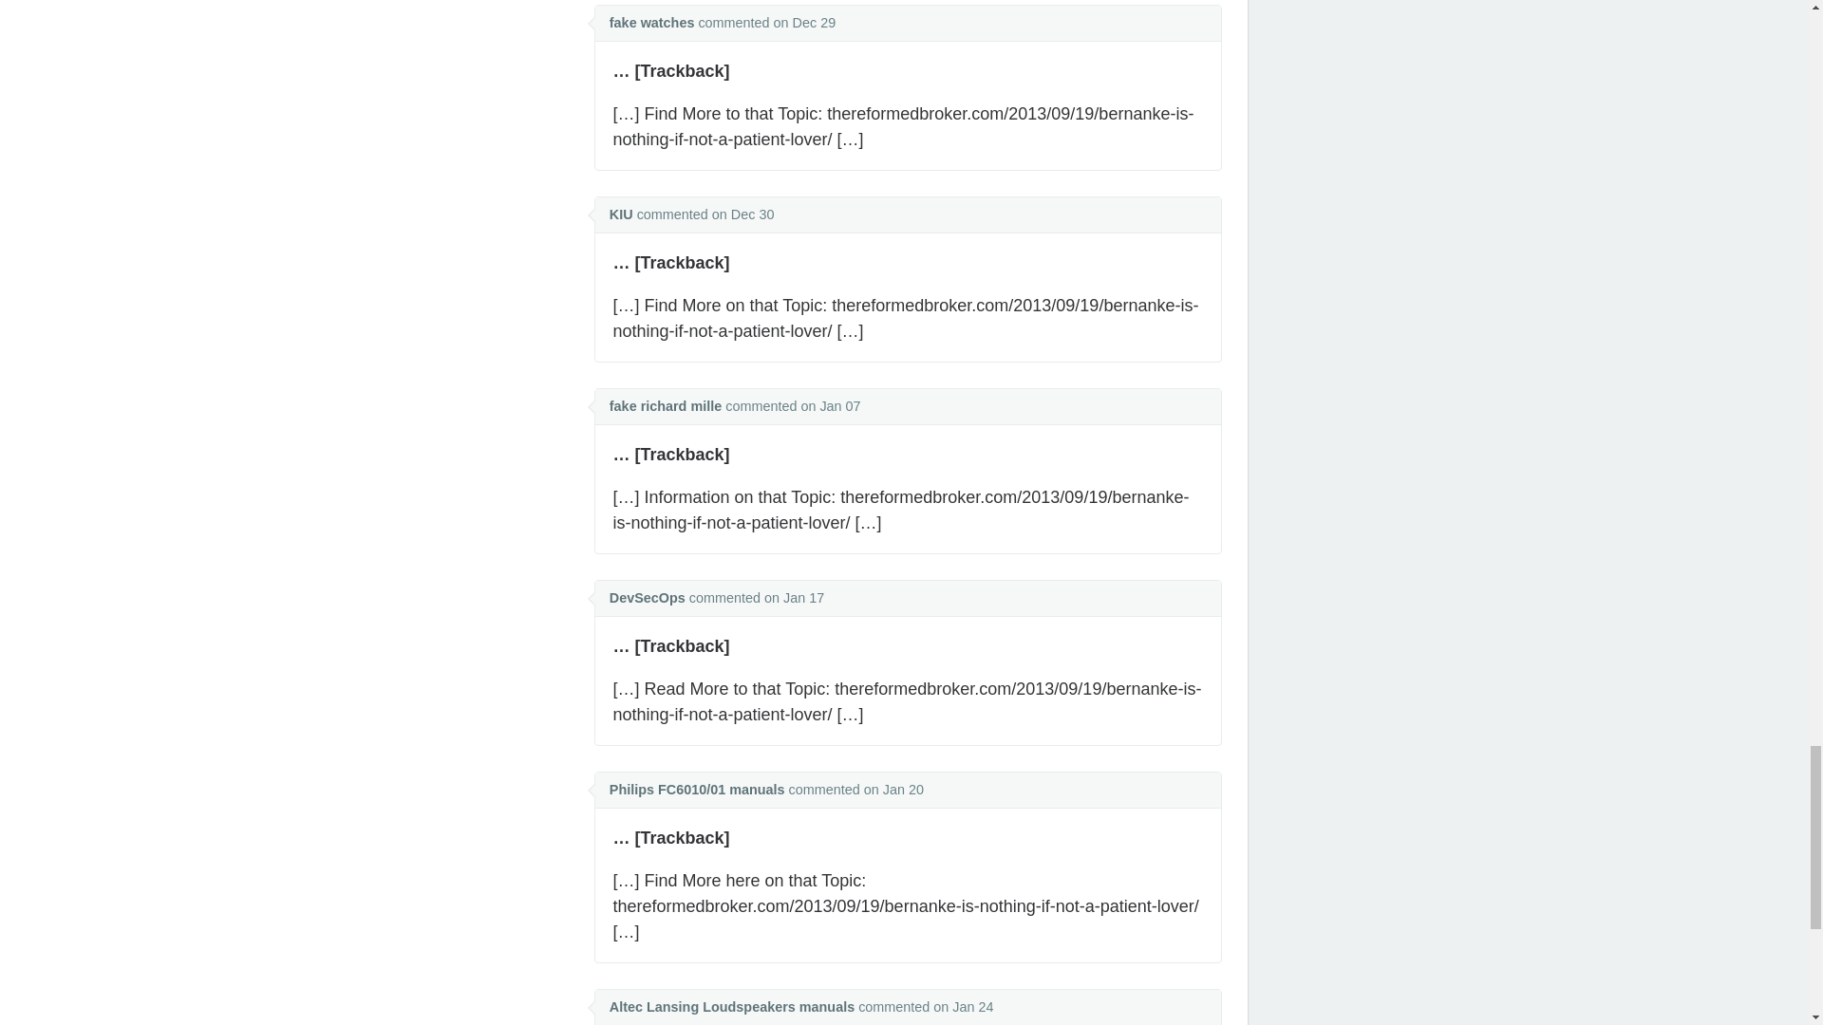 Image resolution: width=1823 pixels, height=1025 pixels. What do you see at coordinates (621, 214) in the screenshot?
I see `KIU` at bounding box center [621, 214].